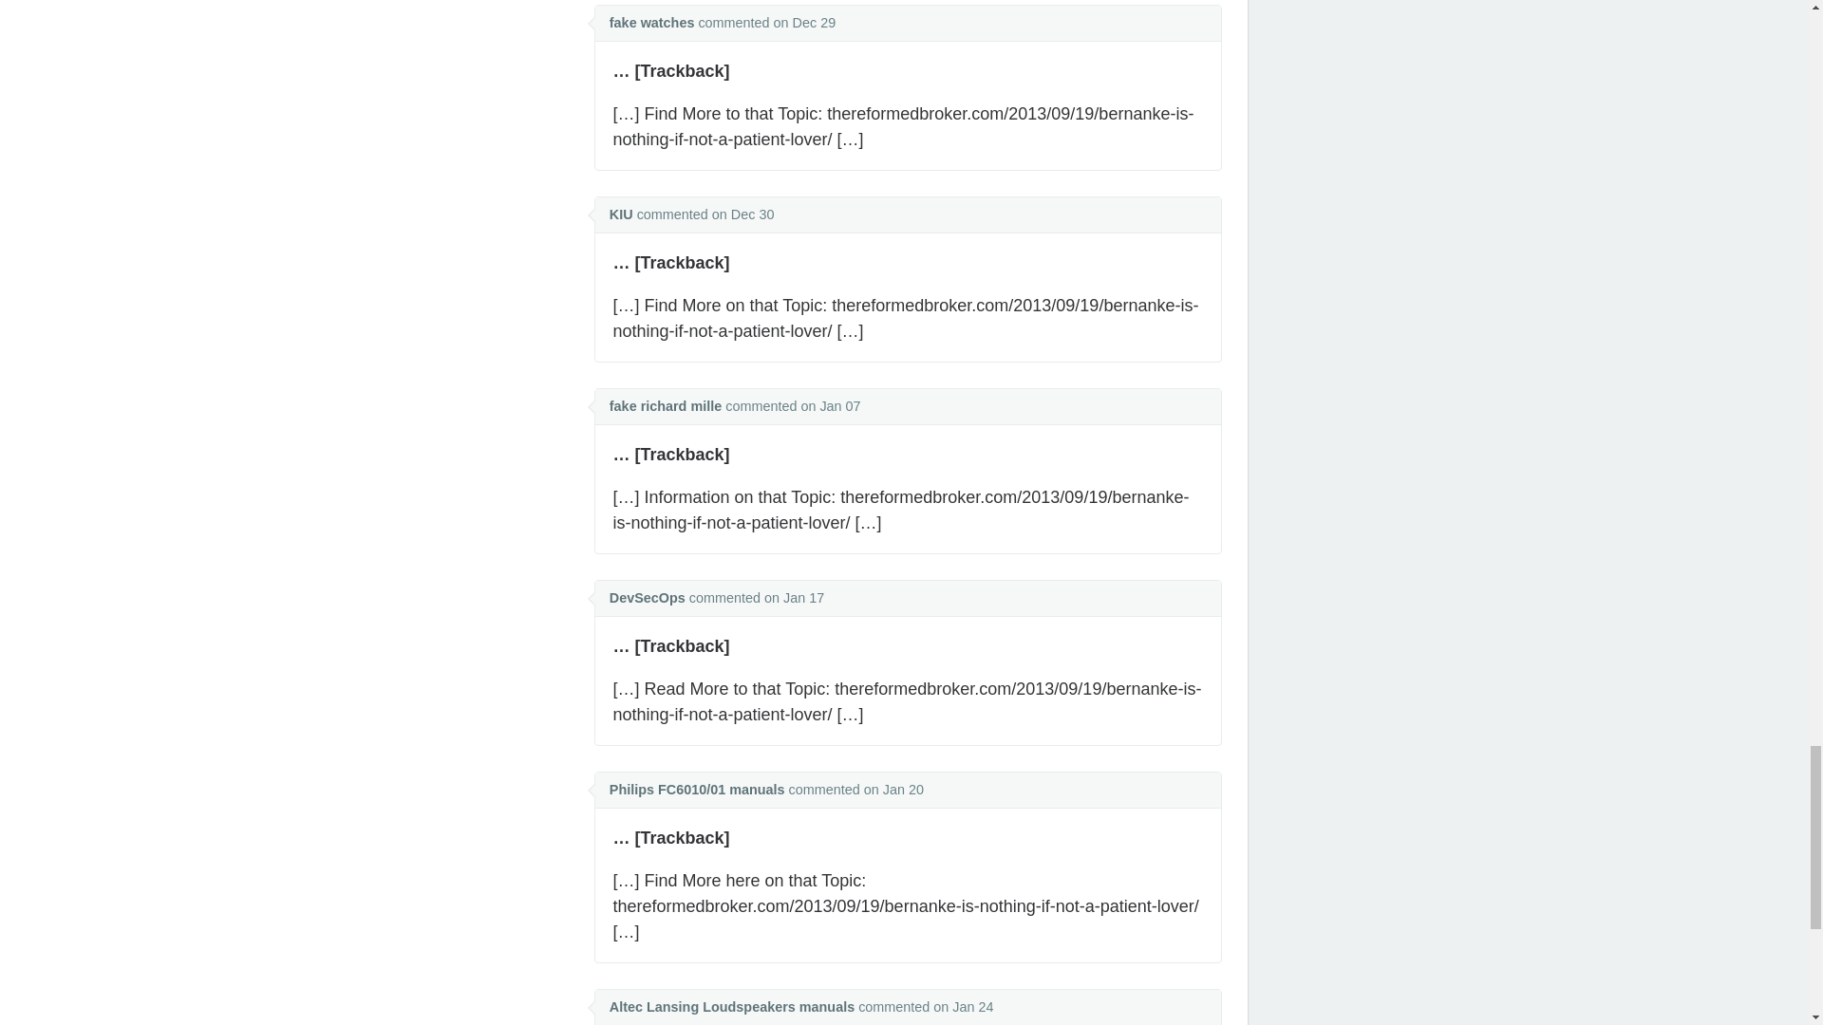 Image resolution: width=1823 pixels, height=1025 pixels. What do you see at coordinates (621, 214) in the screenshot?
I see `KIU` at bounding box center [621, 214].